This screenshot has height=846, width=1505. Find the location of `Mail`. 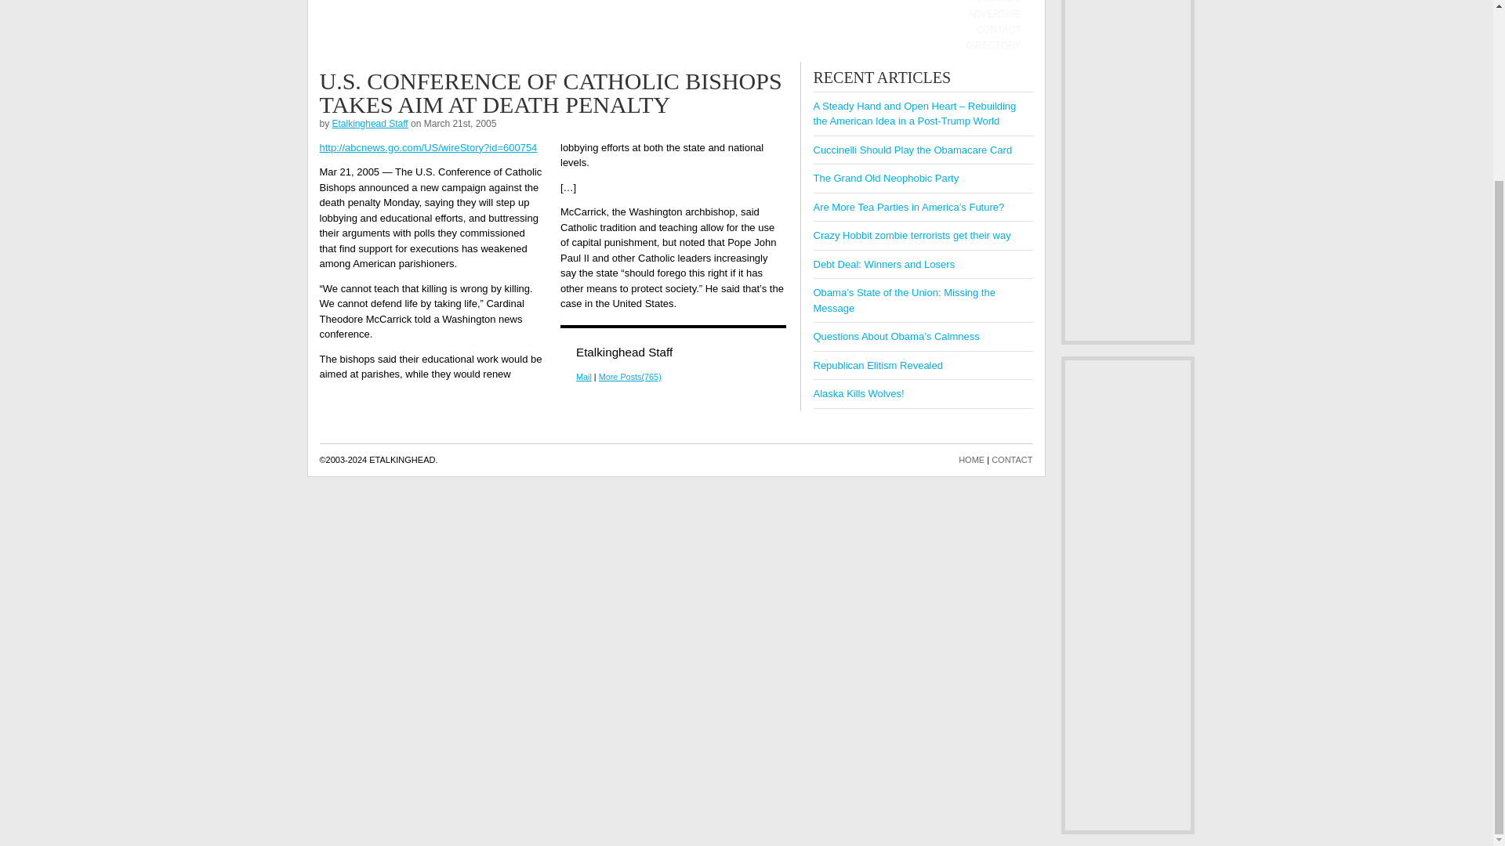

Mail is located at coordinates (583, 377).